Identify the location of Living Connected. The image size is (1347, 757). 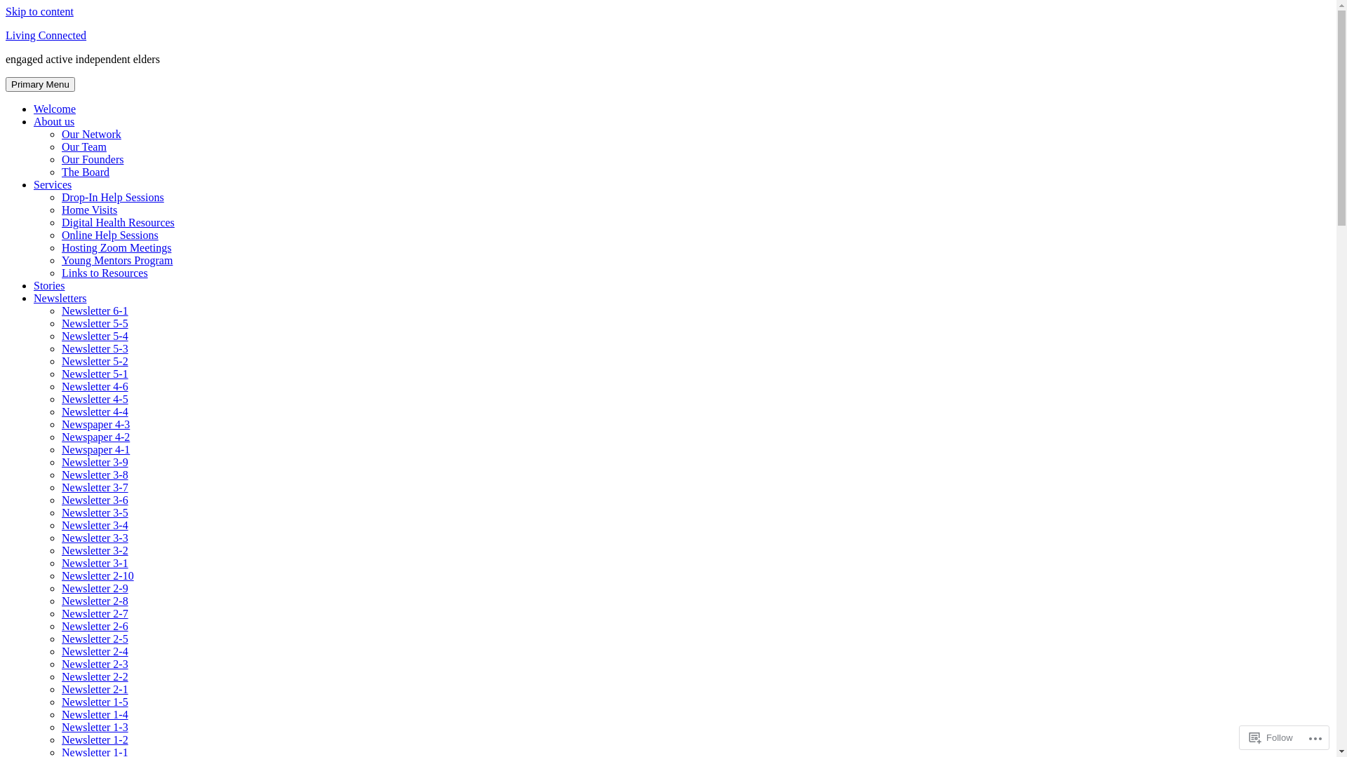
(46, 35).